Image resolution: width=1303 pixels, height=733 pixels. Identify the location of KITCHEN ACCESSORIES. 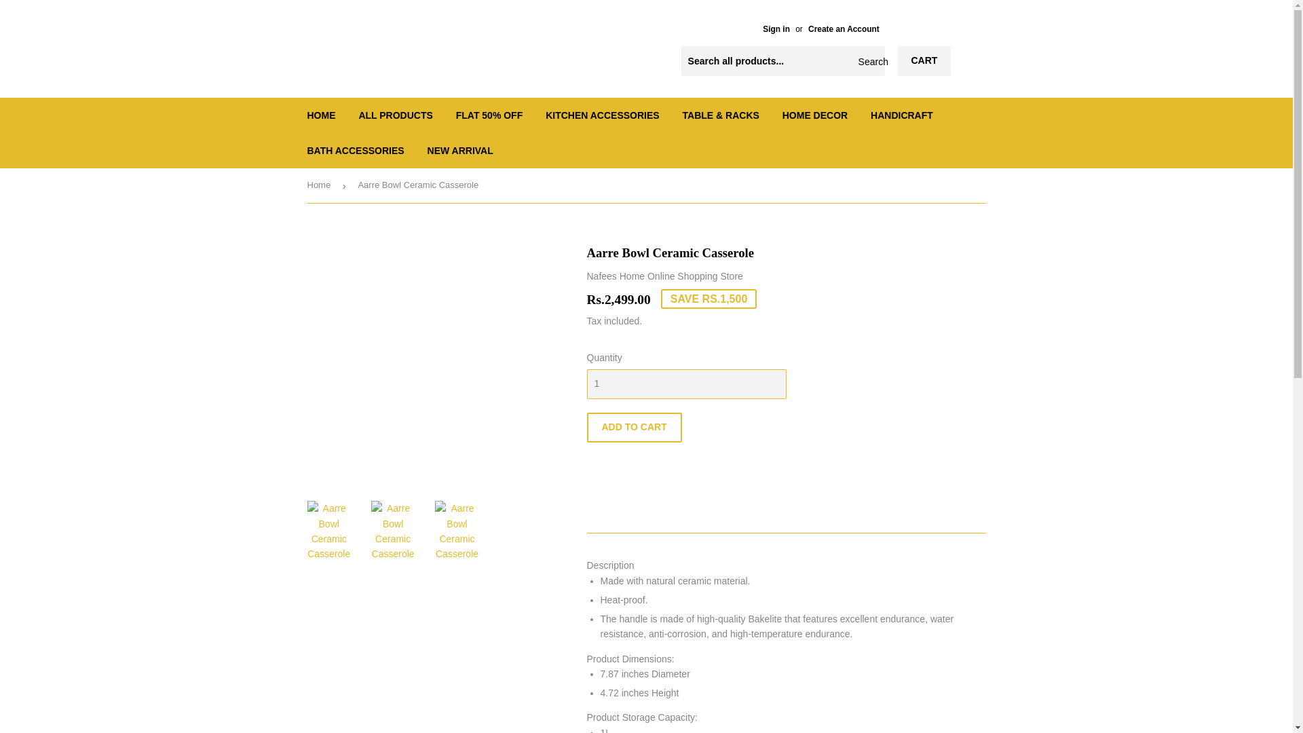
(603, 115).